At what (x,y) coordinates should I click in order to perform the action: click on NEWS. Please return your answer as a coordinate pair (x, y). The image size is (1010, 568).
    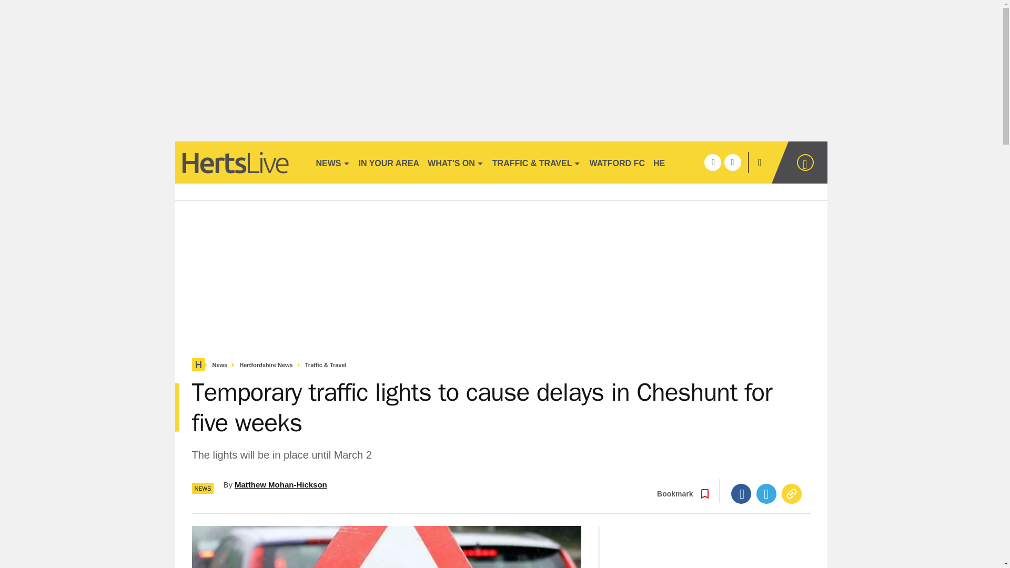
    Looking at the image, I should click on (332, 162).